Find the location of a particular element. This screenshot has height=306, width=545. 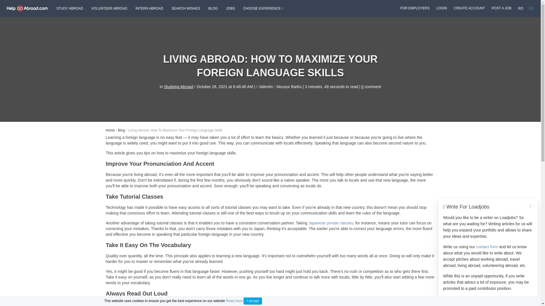

INTERN ABROAD is located at coordinates (149, 8).